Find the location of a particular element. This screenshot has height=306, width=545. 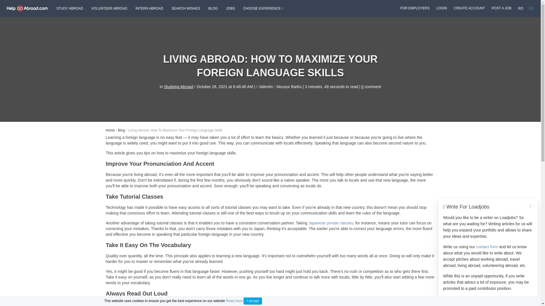

INTERN ABROAD is located at coordinates (149, 8).